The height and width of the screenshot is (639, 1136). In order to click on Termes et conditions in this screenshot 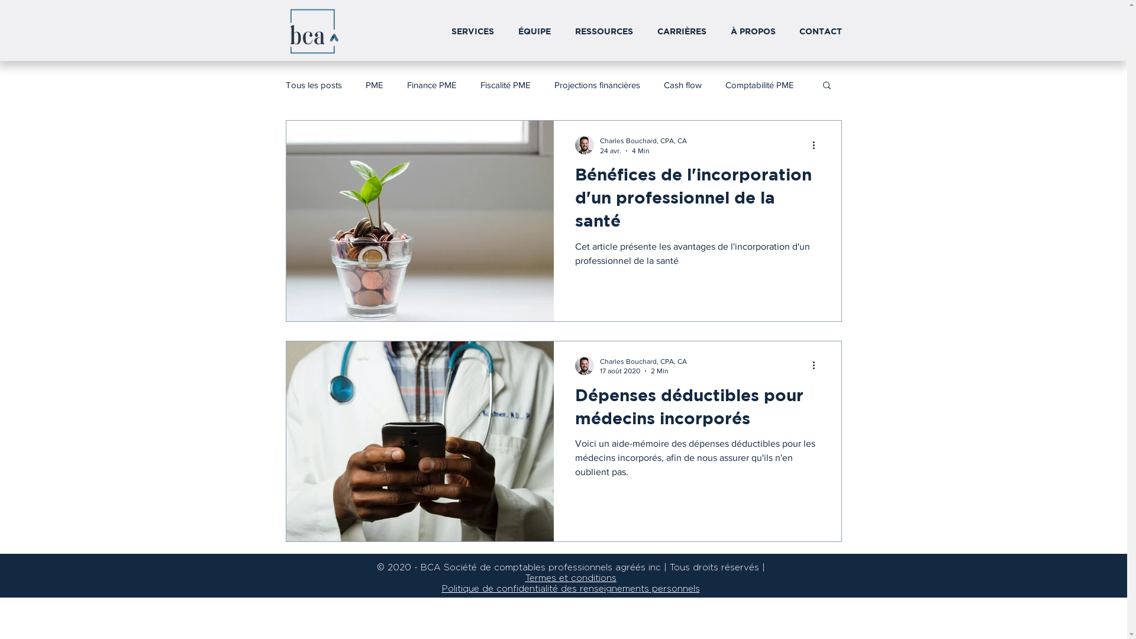, I will do `click(571, 579)`.